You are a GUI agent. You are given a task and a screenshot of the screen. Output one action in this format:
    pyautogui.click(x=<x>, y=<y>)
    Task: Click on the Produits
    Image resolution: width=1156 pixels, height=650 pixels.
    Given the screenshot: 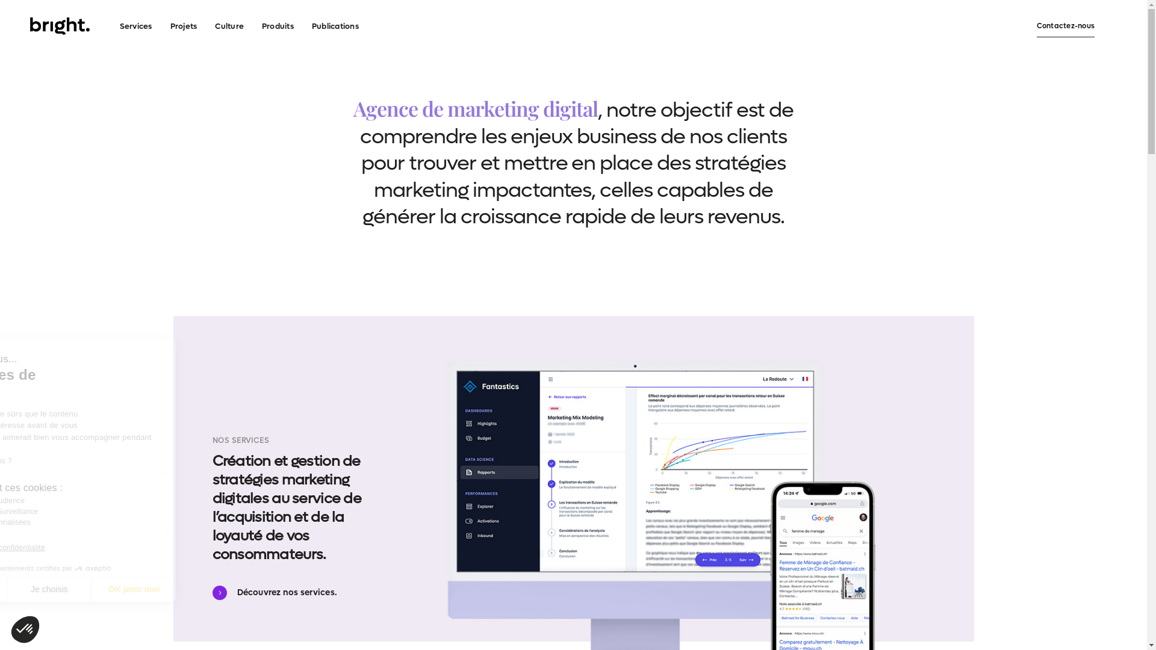 What is the action you would take?
    pyautogui.click(x=278, y=25)
    